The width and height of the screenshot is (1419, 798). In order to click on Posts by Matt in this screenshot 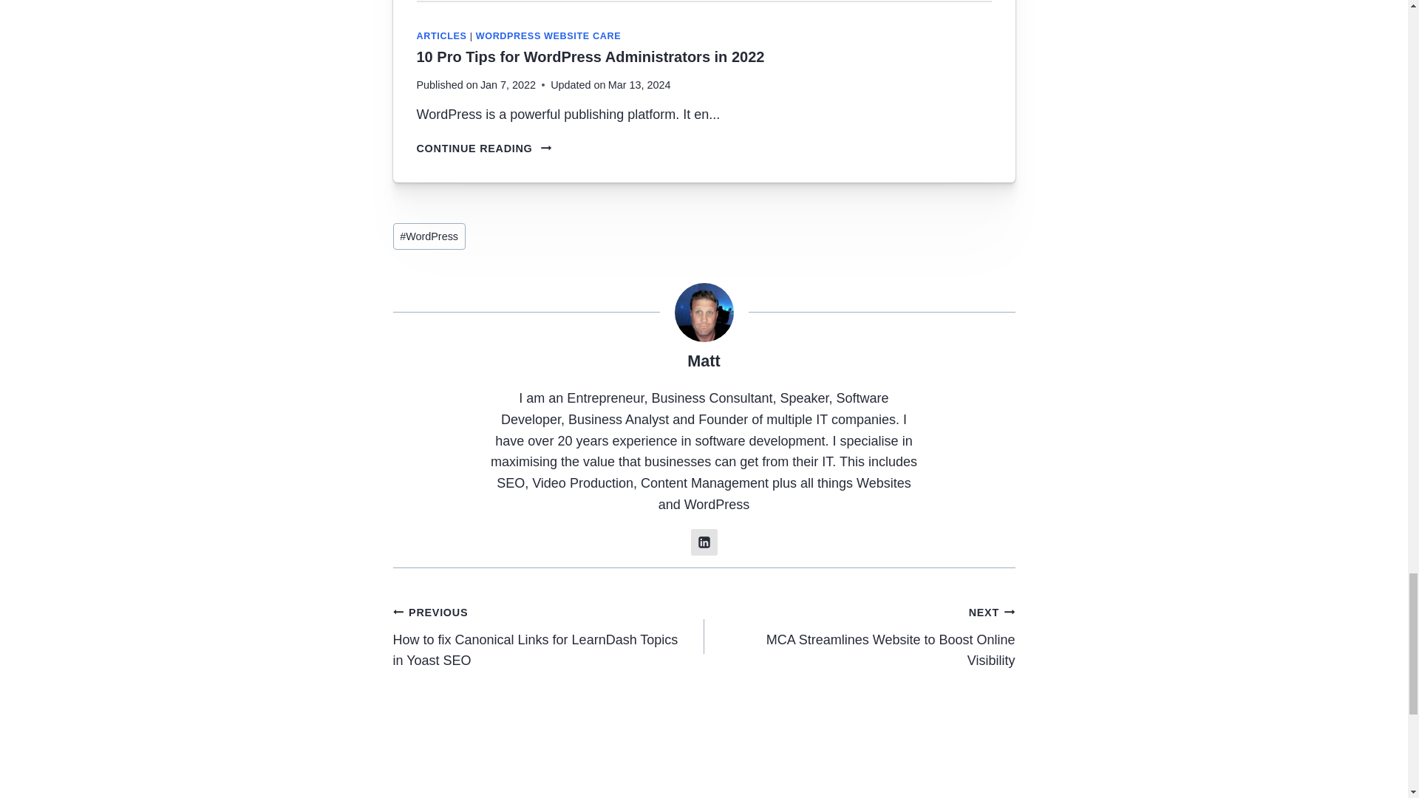, I will do `click(703, 361)`.